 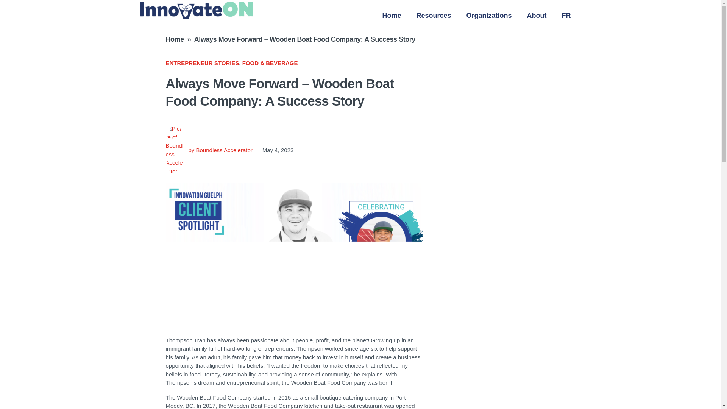 I want to click on Home, so click(x=175, y=39).